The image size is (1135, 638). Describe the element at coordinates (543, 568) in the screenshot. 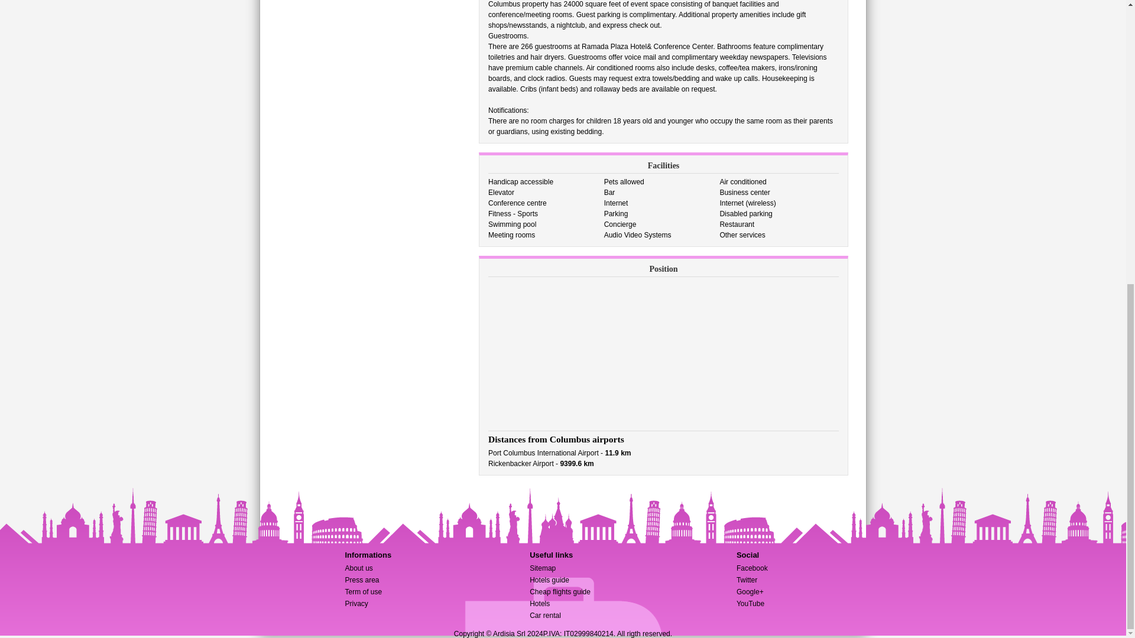

I see `Sitemap` at that location.